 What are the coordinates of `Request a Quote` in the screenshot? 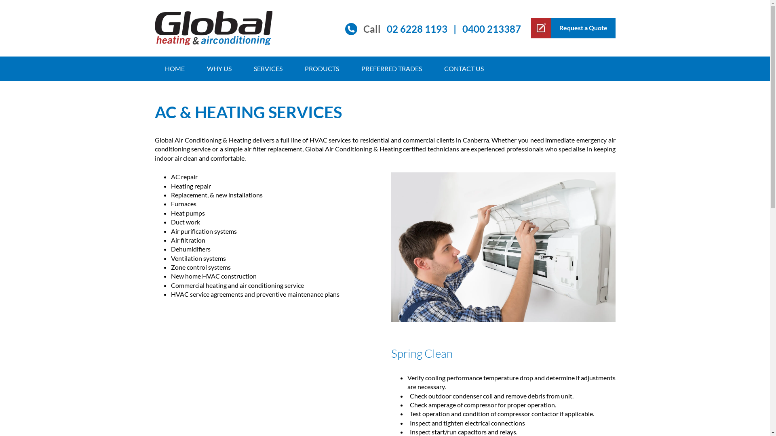 It's located at (573, 28).